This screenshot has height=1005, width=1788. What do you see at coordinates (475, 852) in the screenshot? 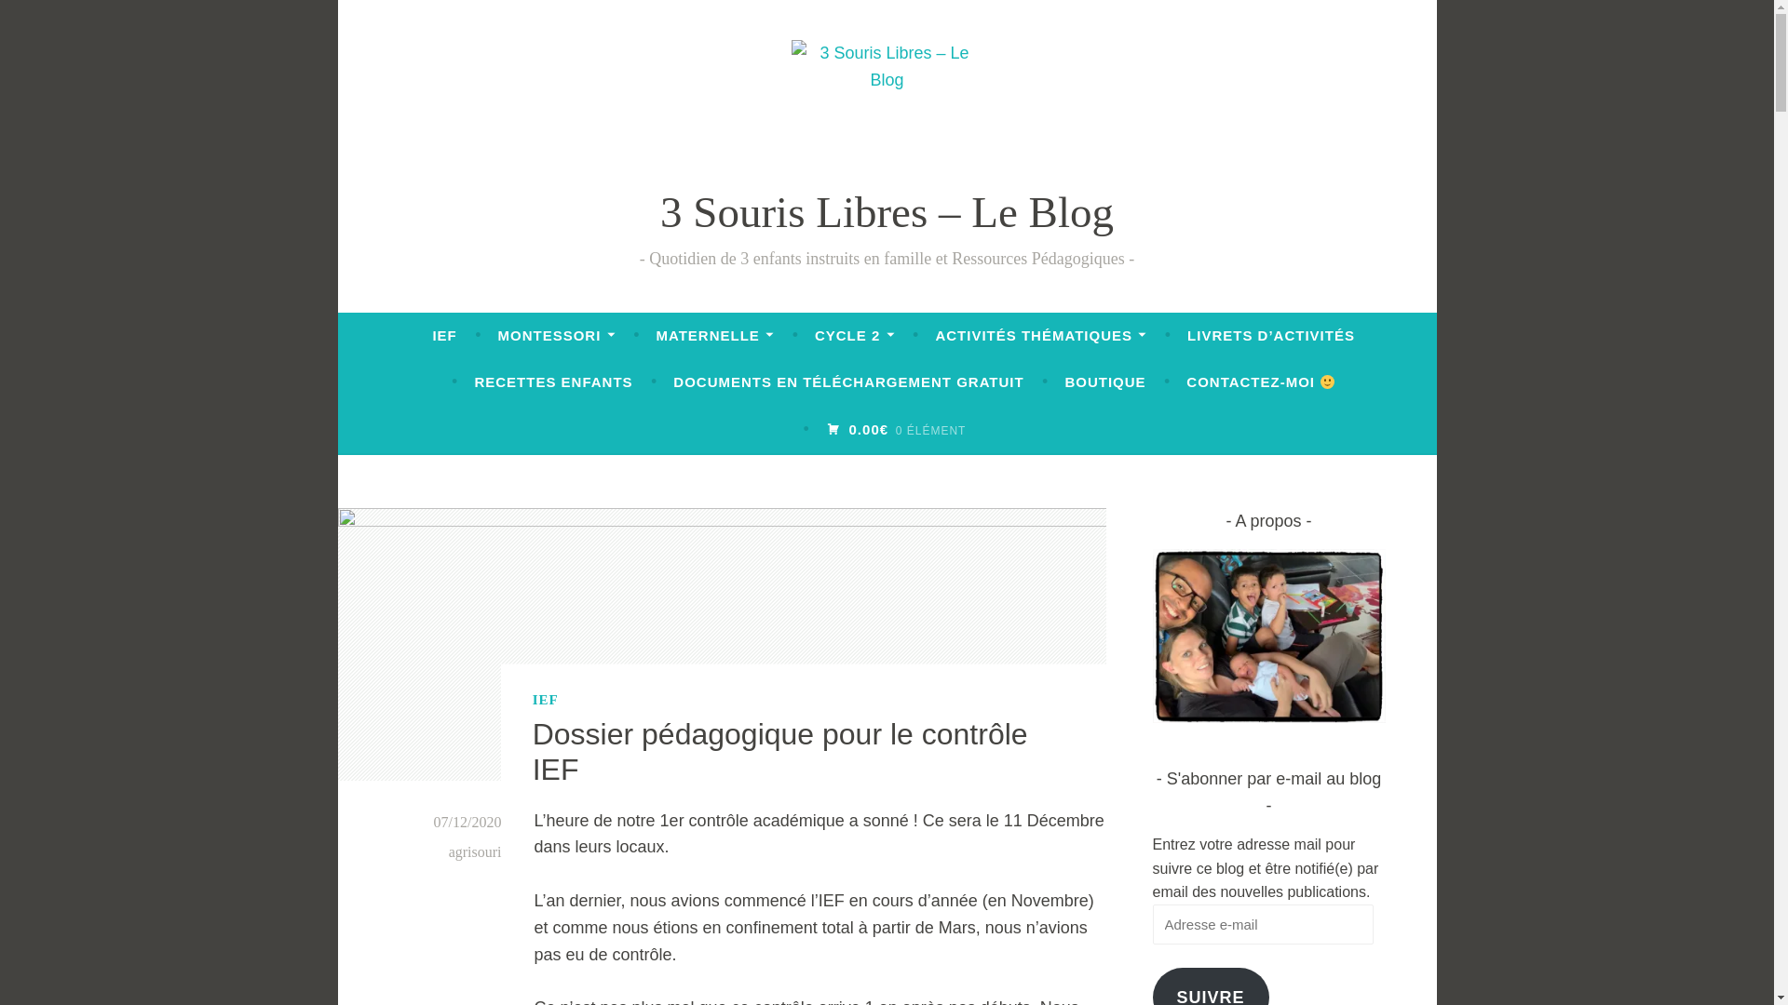
I see `agrisouri` at bounding box center [475, 852].